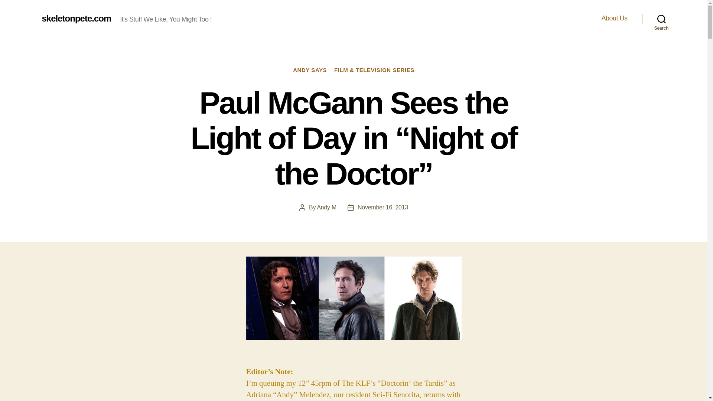  Describe the element at coordinates (614, 18) in the screenshot. I see `About Us` at that location.